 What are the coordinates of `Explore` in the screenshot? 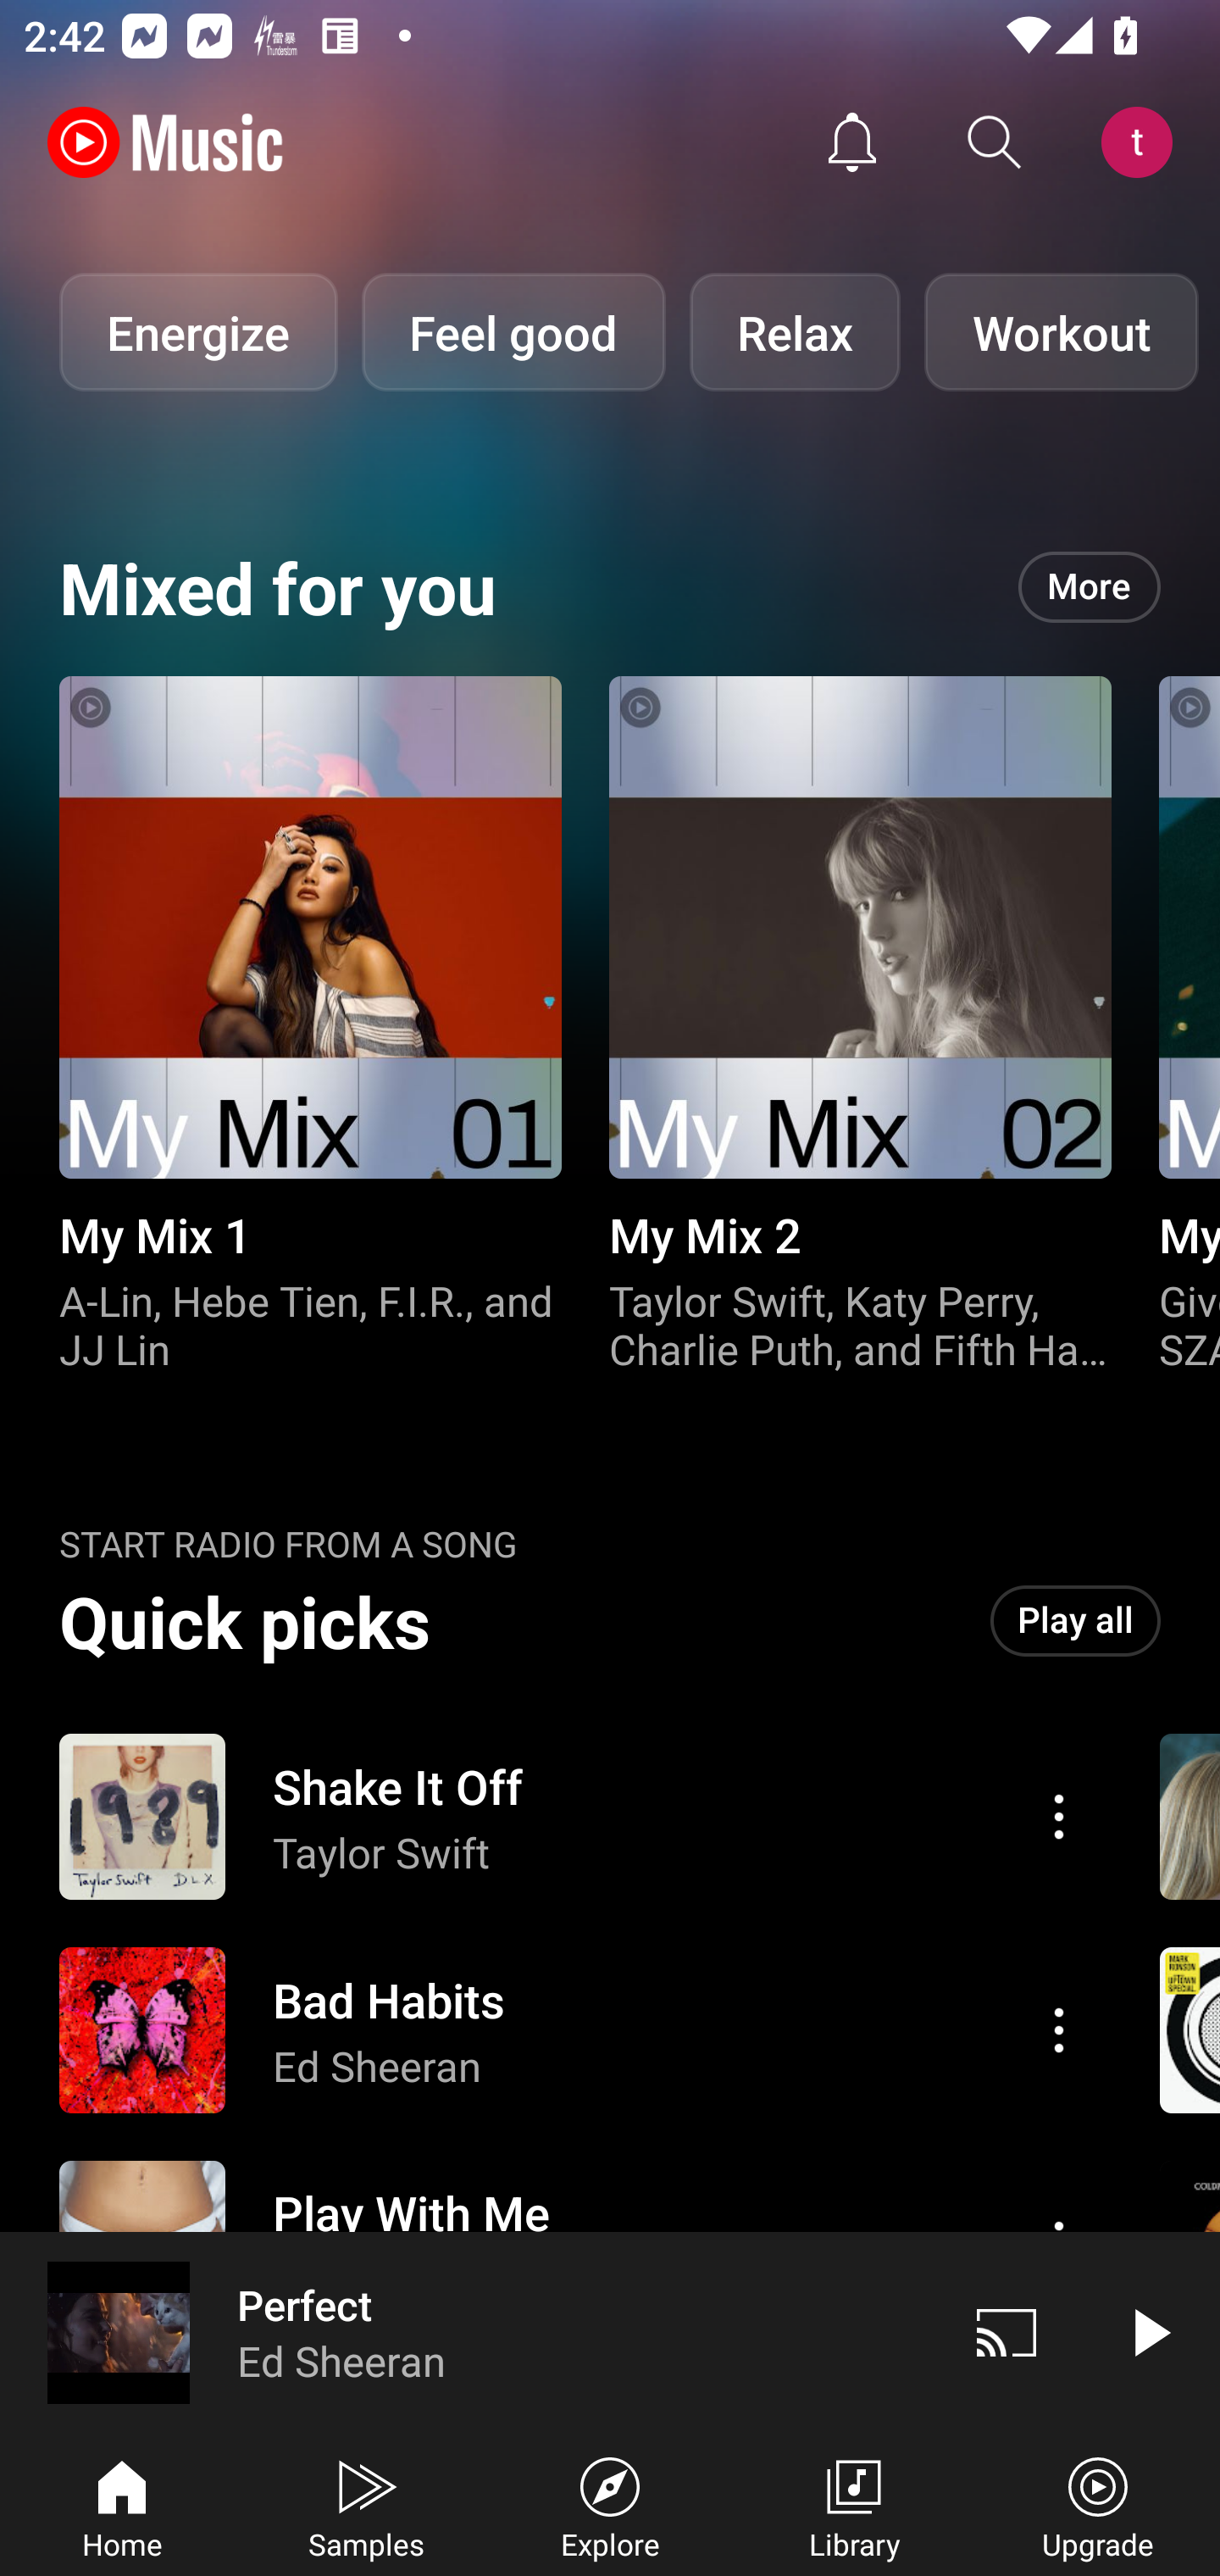 It's located at (610, 2505).